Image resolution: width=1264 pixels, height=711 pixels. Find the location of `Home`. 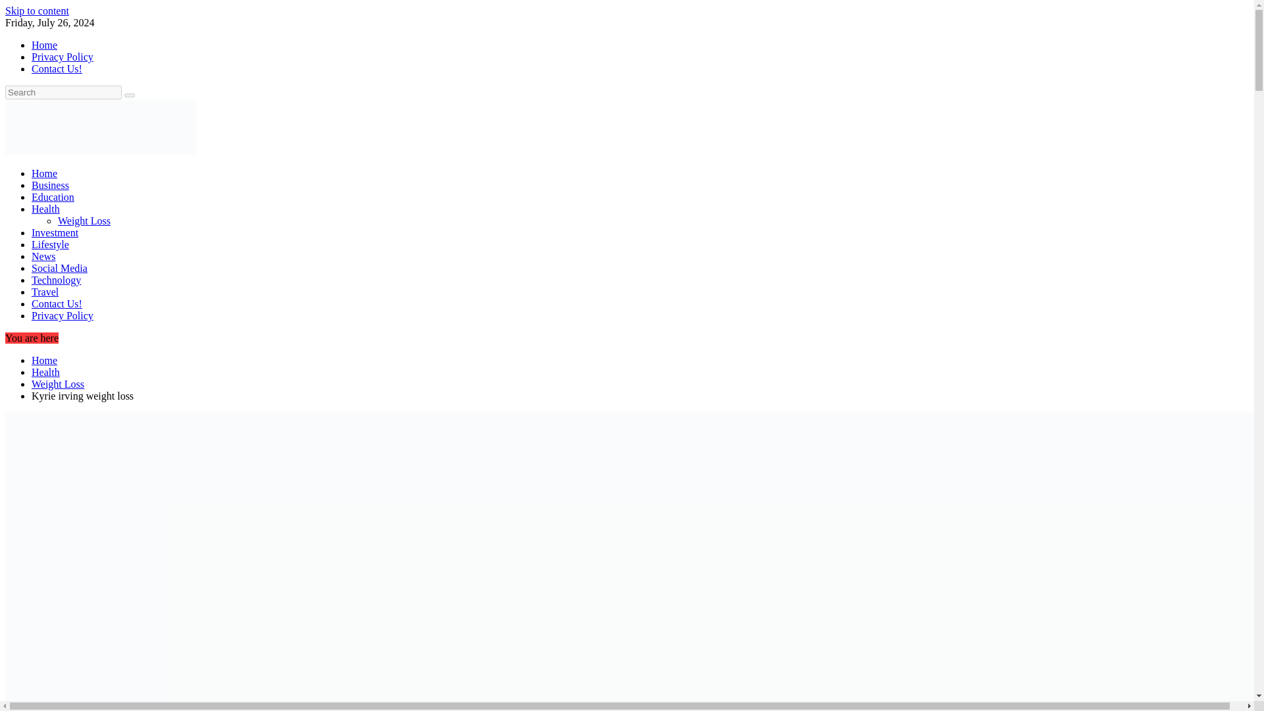

Home is located at coordinates (44, 173).